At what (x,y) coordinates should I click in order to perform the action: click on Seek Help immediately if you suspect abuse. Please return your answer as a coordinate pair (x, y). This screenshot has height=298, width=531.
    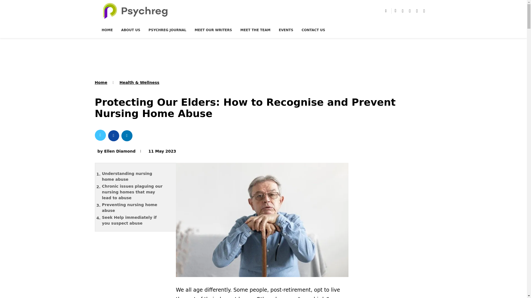
    Looking at the image, I should click on (136, 220).